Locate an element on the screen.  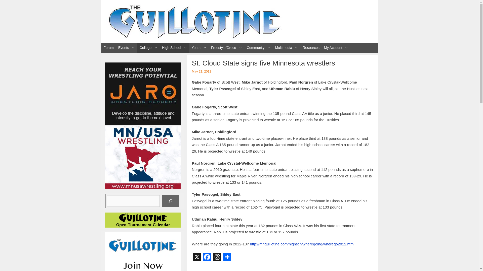
College is located at coordinates (148, 47).